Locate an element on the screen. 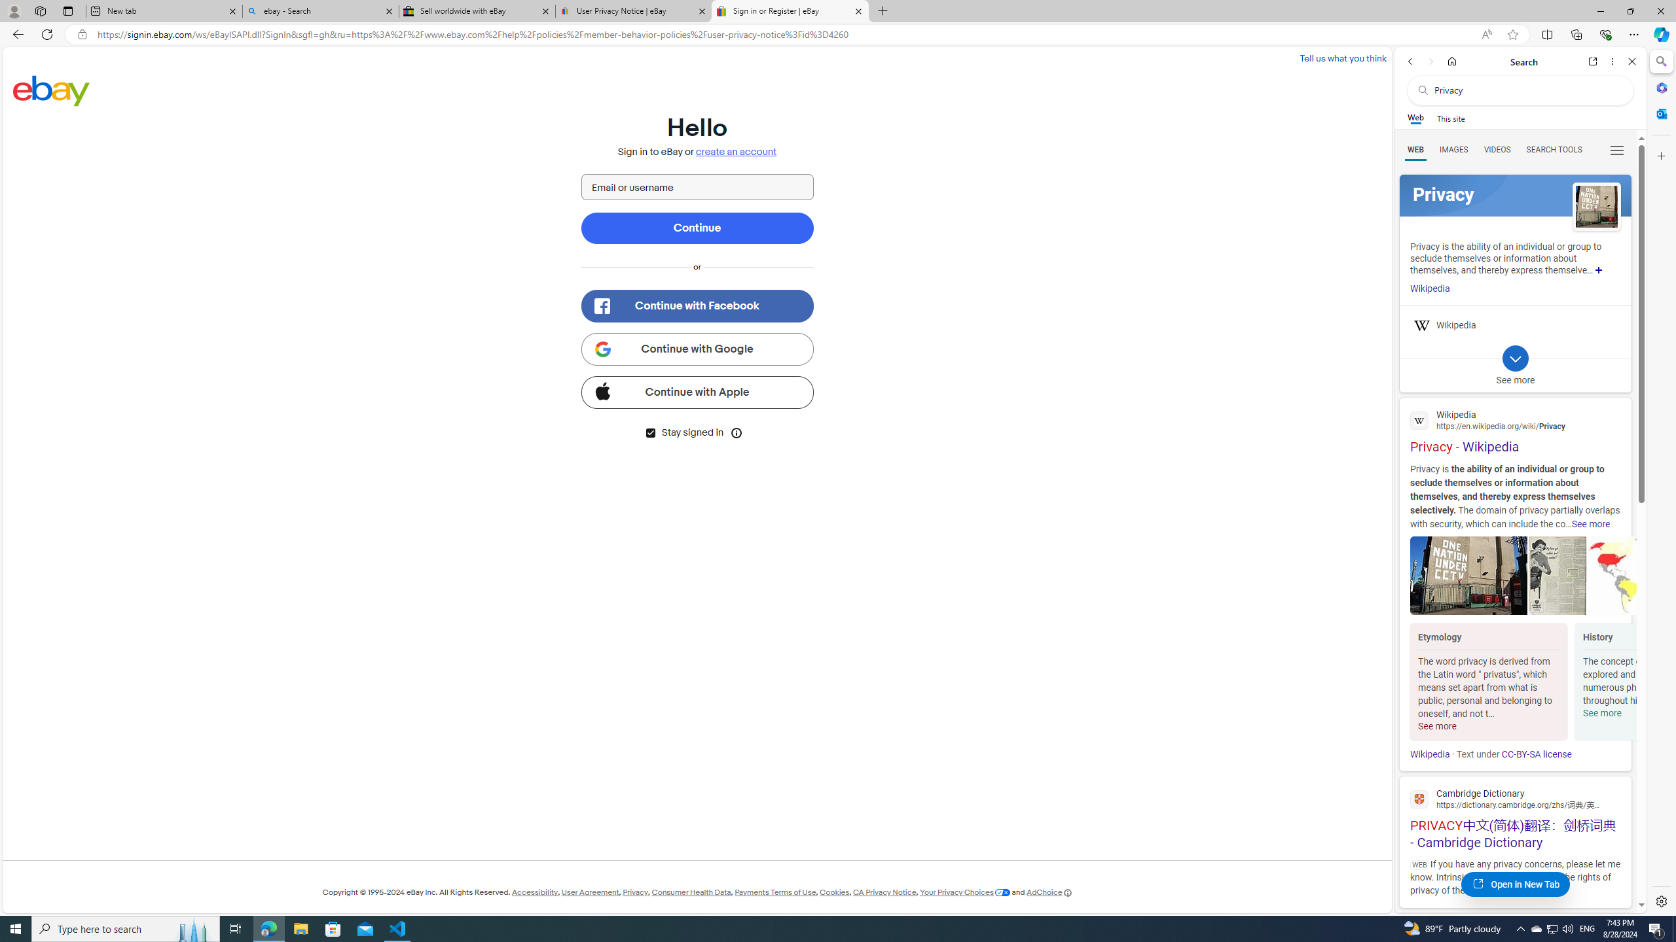  Payments Terms of Use is located at coordinates (775, 892).